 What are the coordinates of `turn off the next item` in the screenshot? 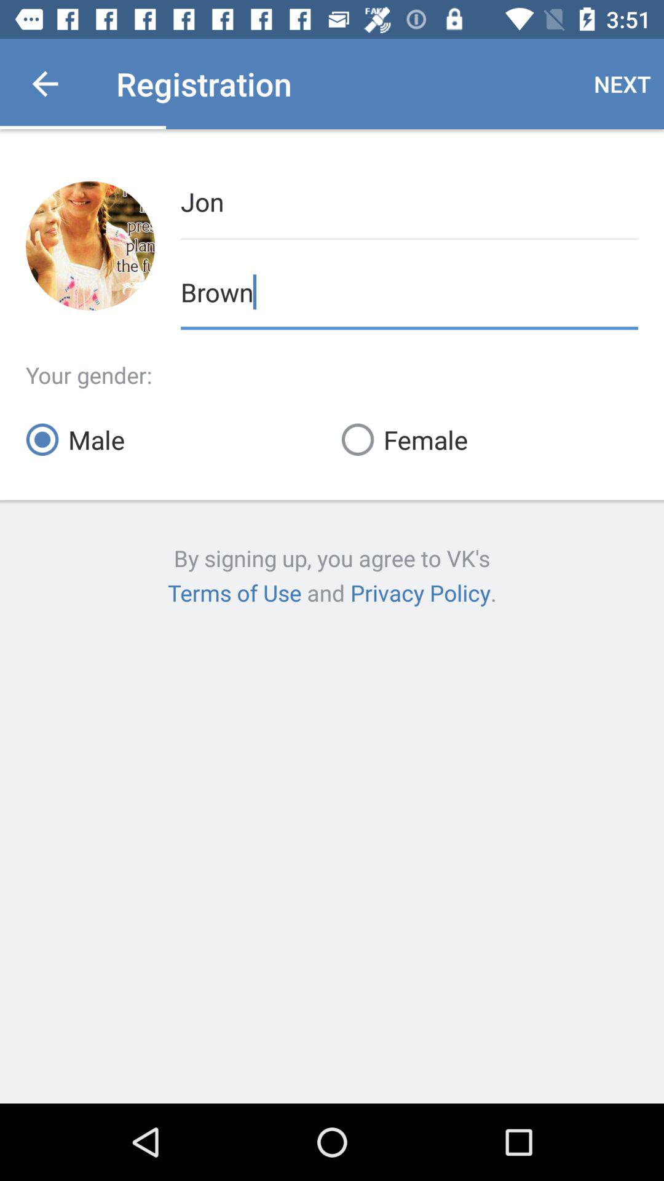 It's located at (622, 84).